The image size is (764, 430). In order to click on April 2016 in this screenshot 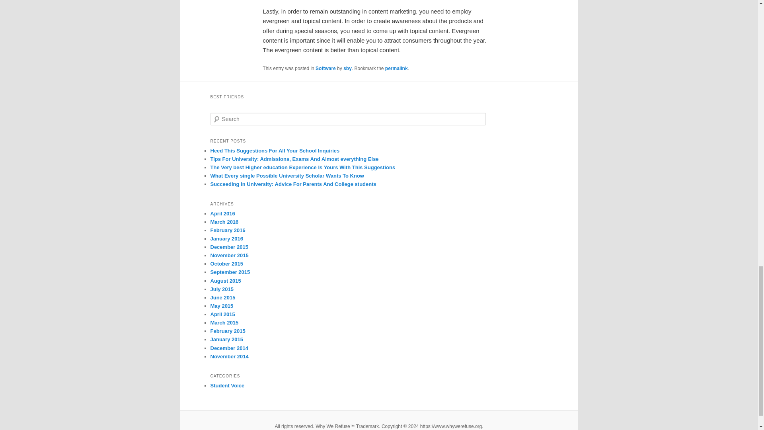, I will do `click(222, 213)`.